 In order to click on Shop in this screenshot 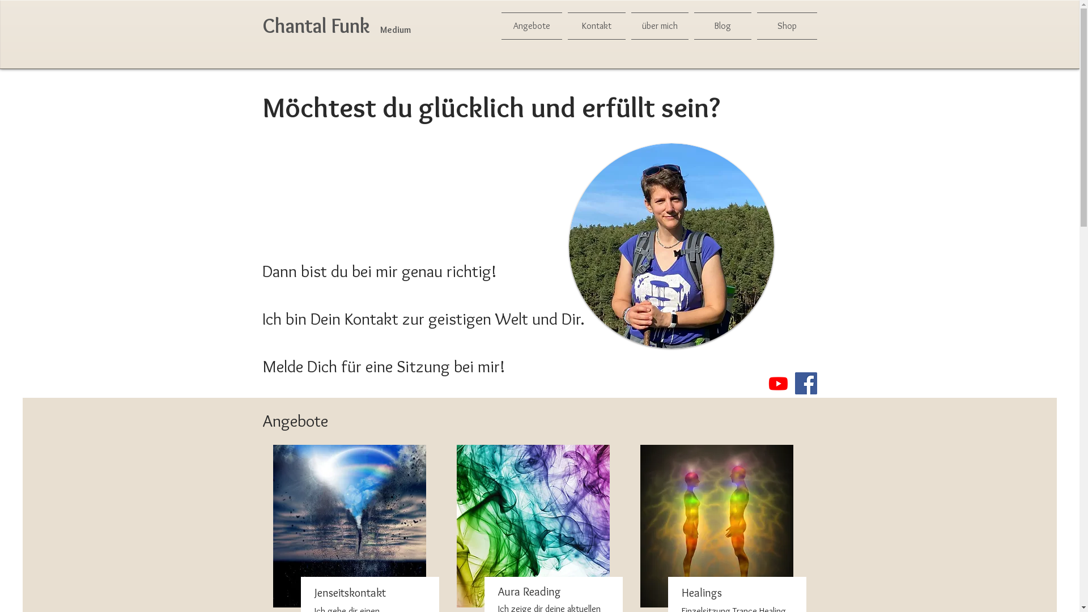, I will do `click(785, 26)`.